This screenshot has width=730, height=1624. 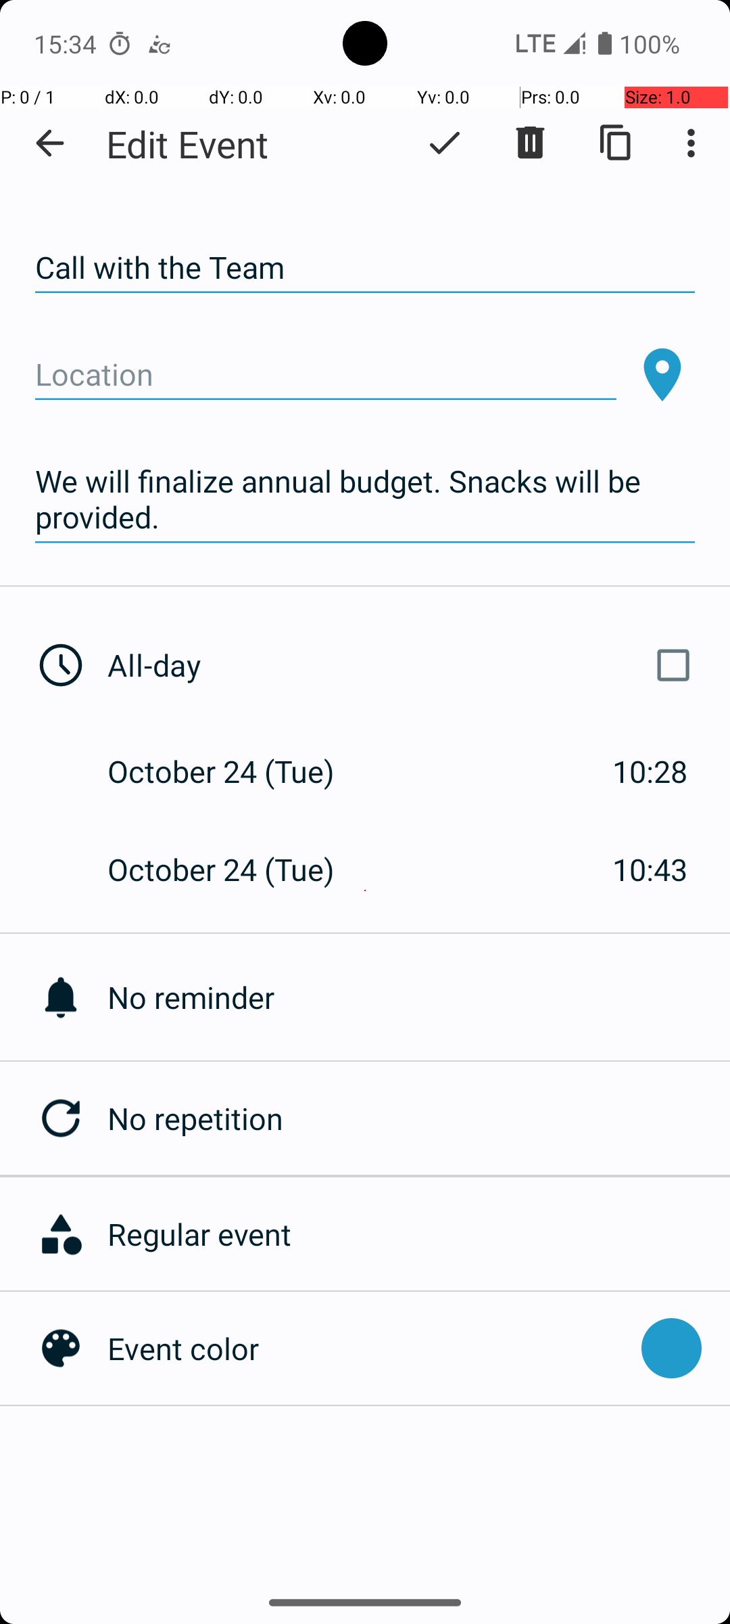 What do you see at coordinates (365, 499) in the screenshot?
I see `We will finalize annual budget. Snacks will be provided.` at bounding box center [365, 499].